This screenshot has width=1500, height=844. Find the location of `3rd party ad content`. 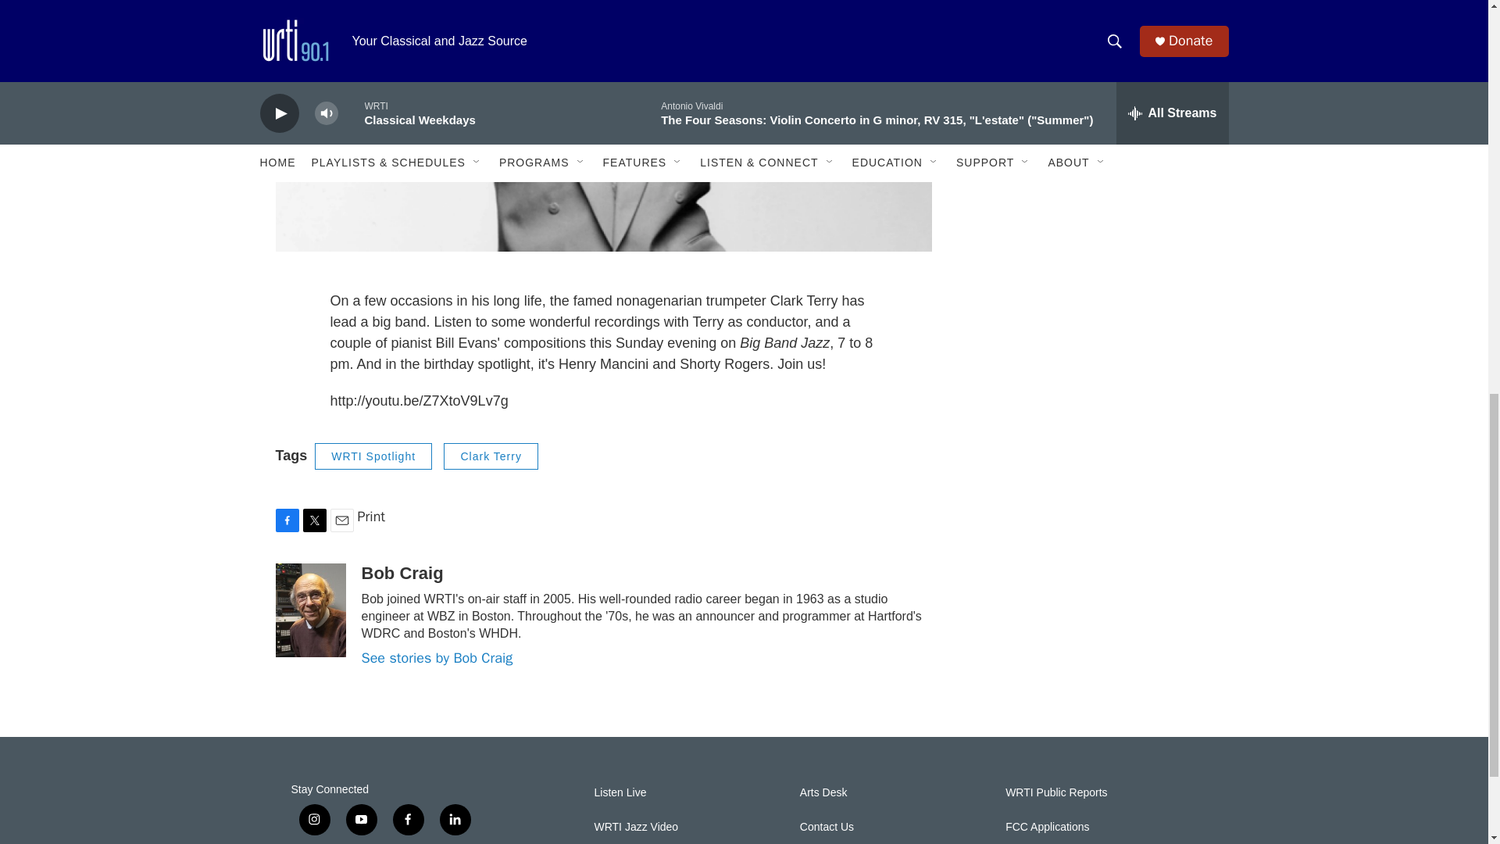

3rd party ad content is located at coordinates (1095, 392).